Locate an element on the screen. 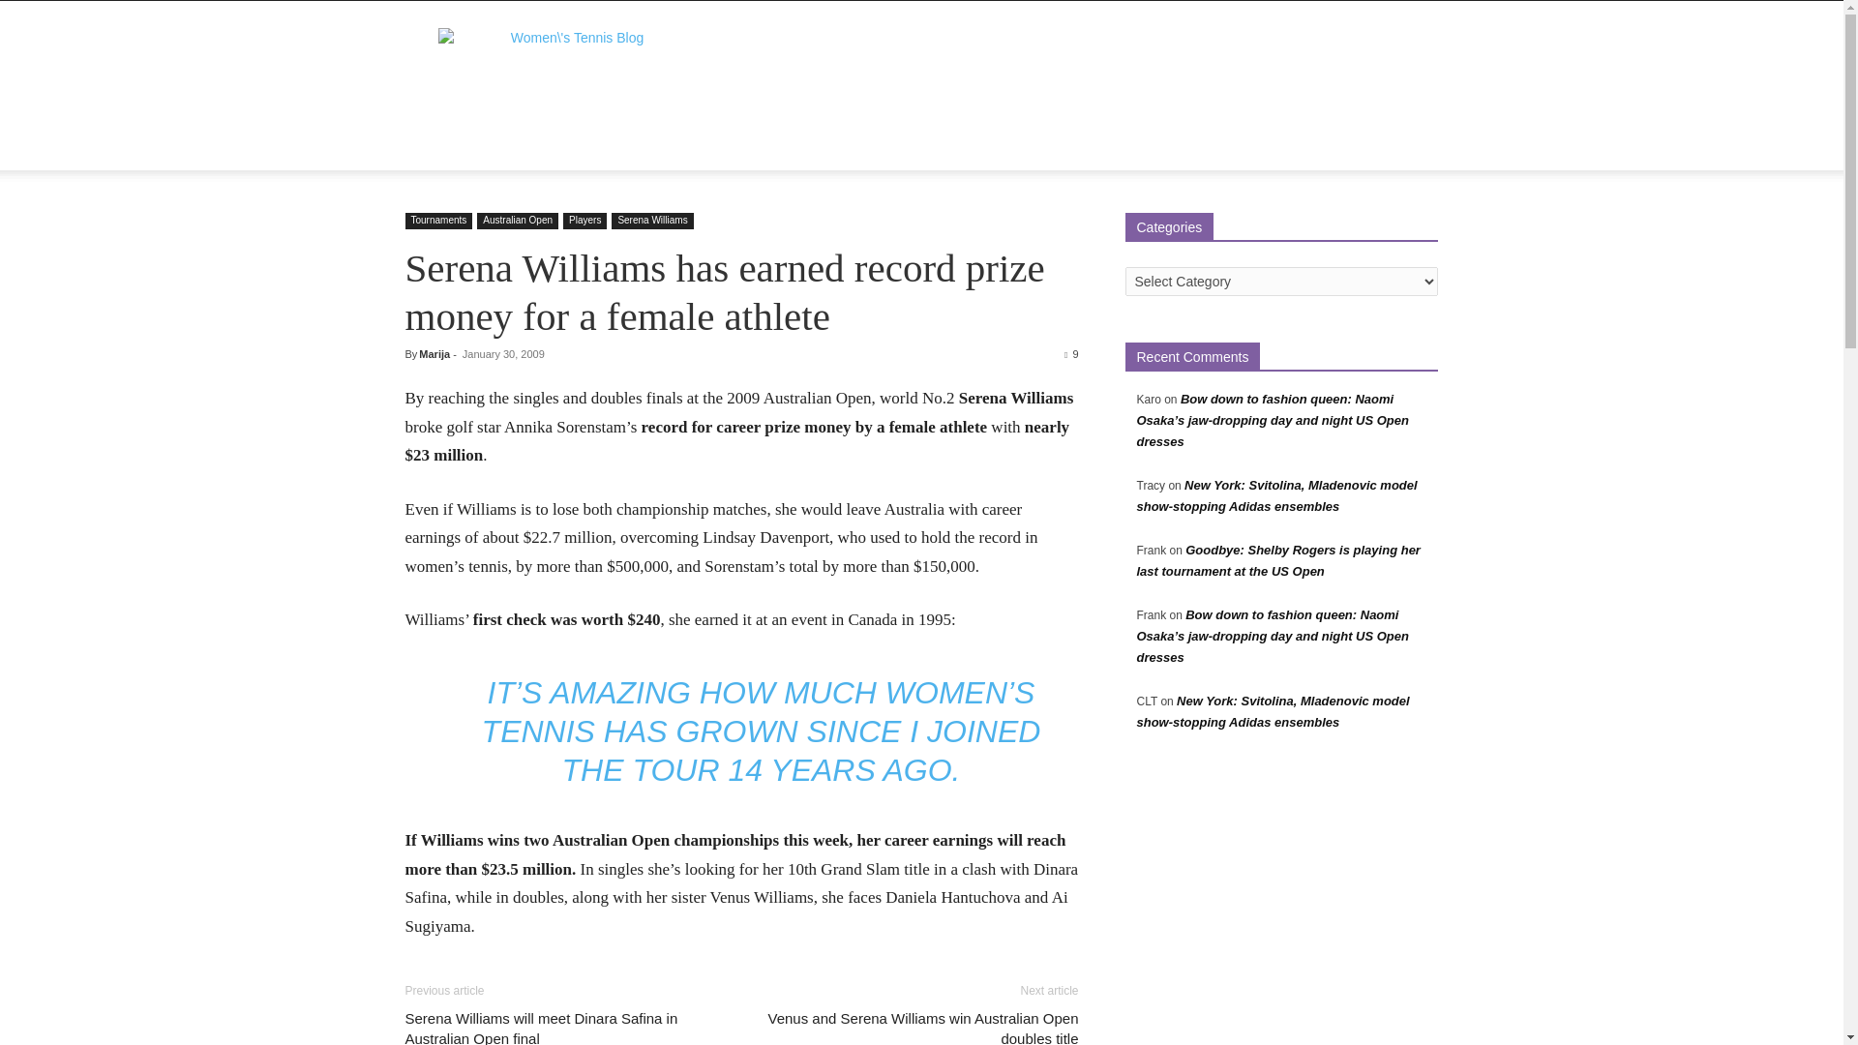 The height and width of the screenshot is (1045, 1858). Featured is located at coordinates (569, 147).